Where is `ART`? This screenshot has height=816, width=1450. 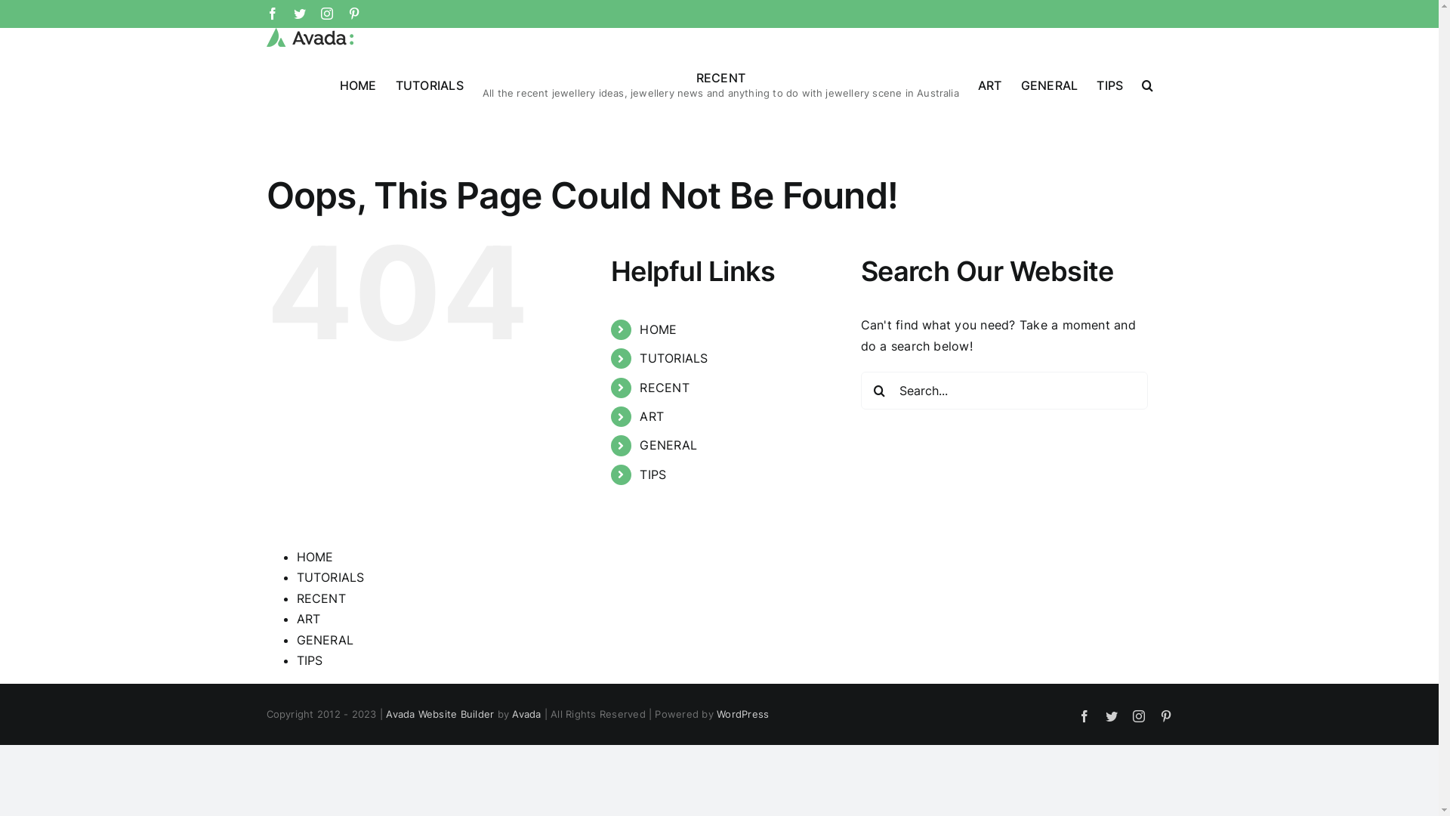
ART is located at coordinates (652, 416).